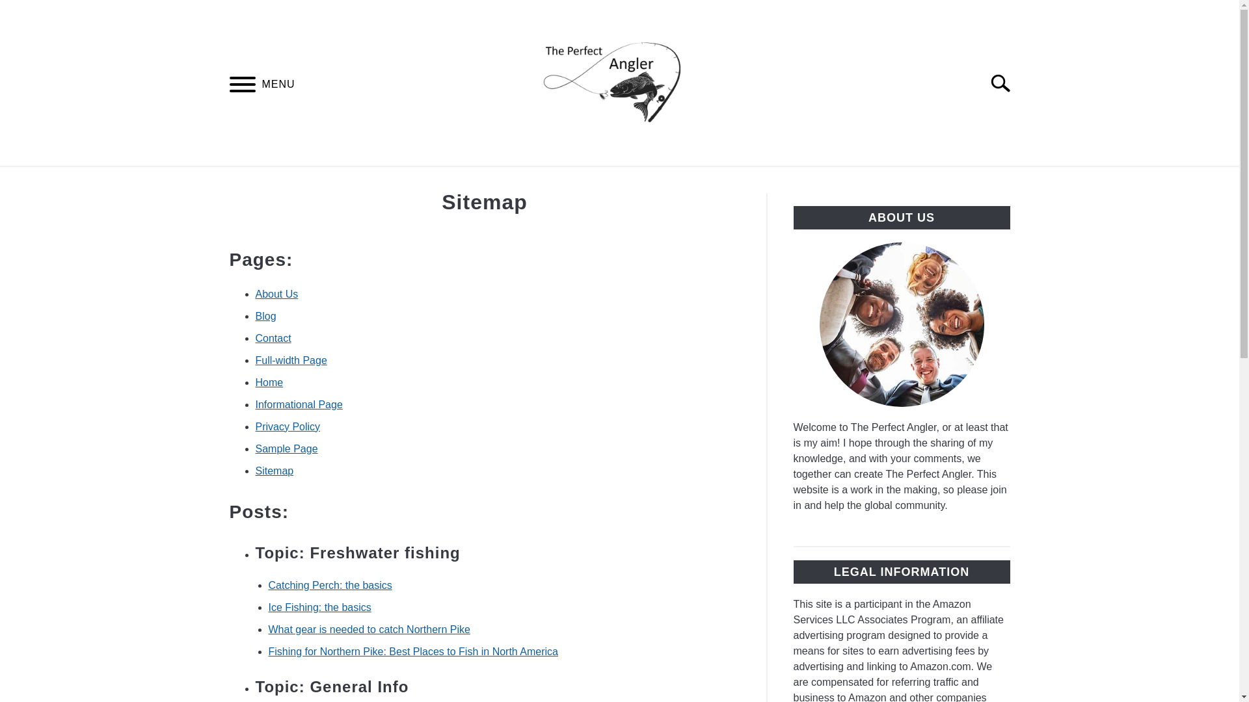  I want to click on About Us, so click(276, 294).